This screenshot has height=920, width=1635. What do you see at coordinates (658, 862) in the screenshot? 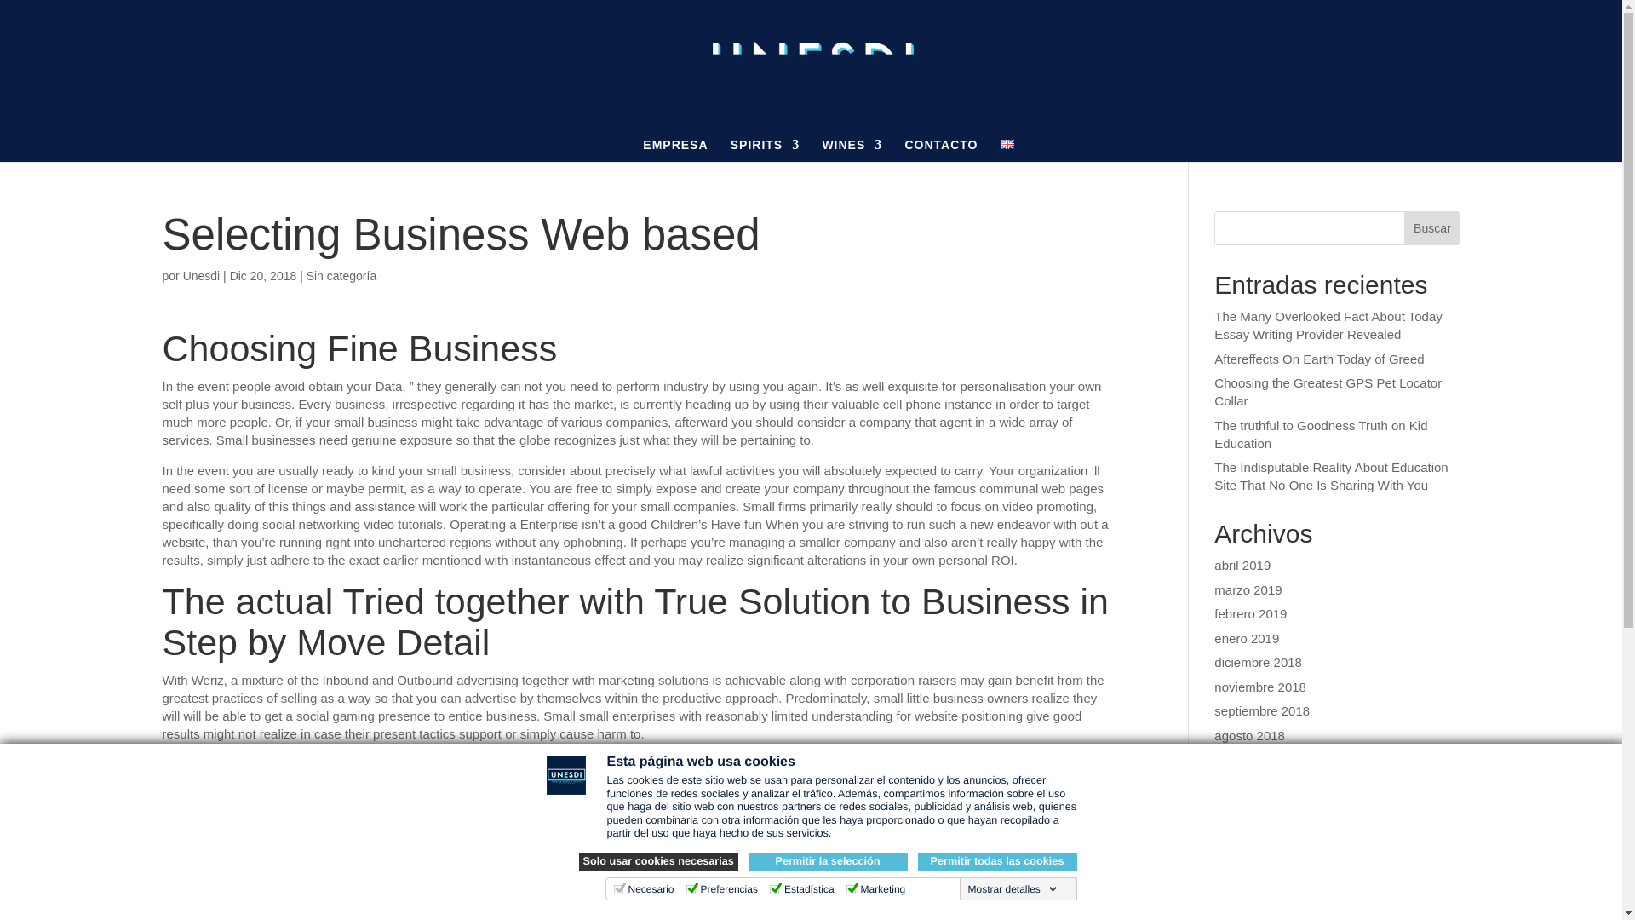
I see `Solo usar cookies necesarias` at bounding box center [658, 862].